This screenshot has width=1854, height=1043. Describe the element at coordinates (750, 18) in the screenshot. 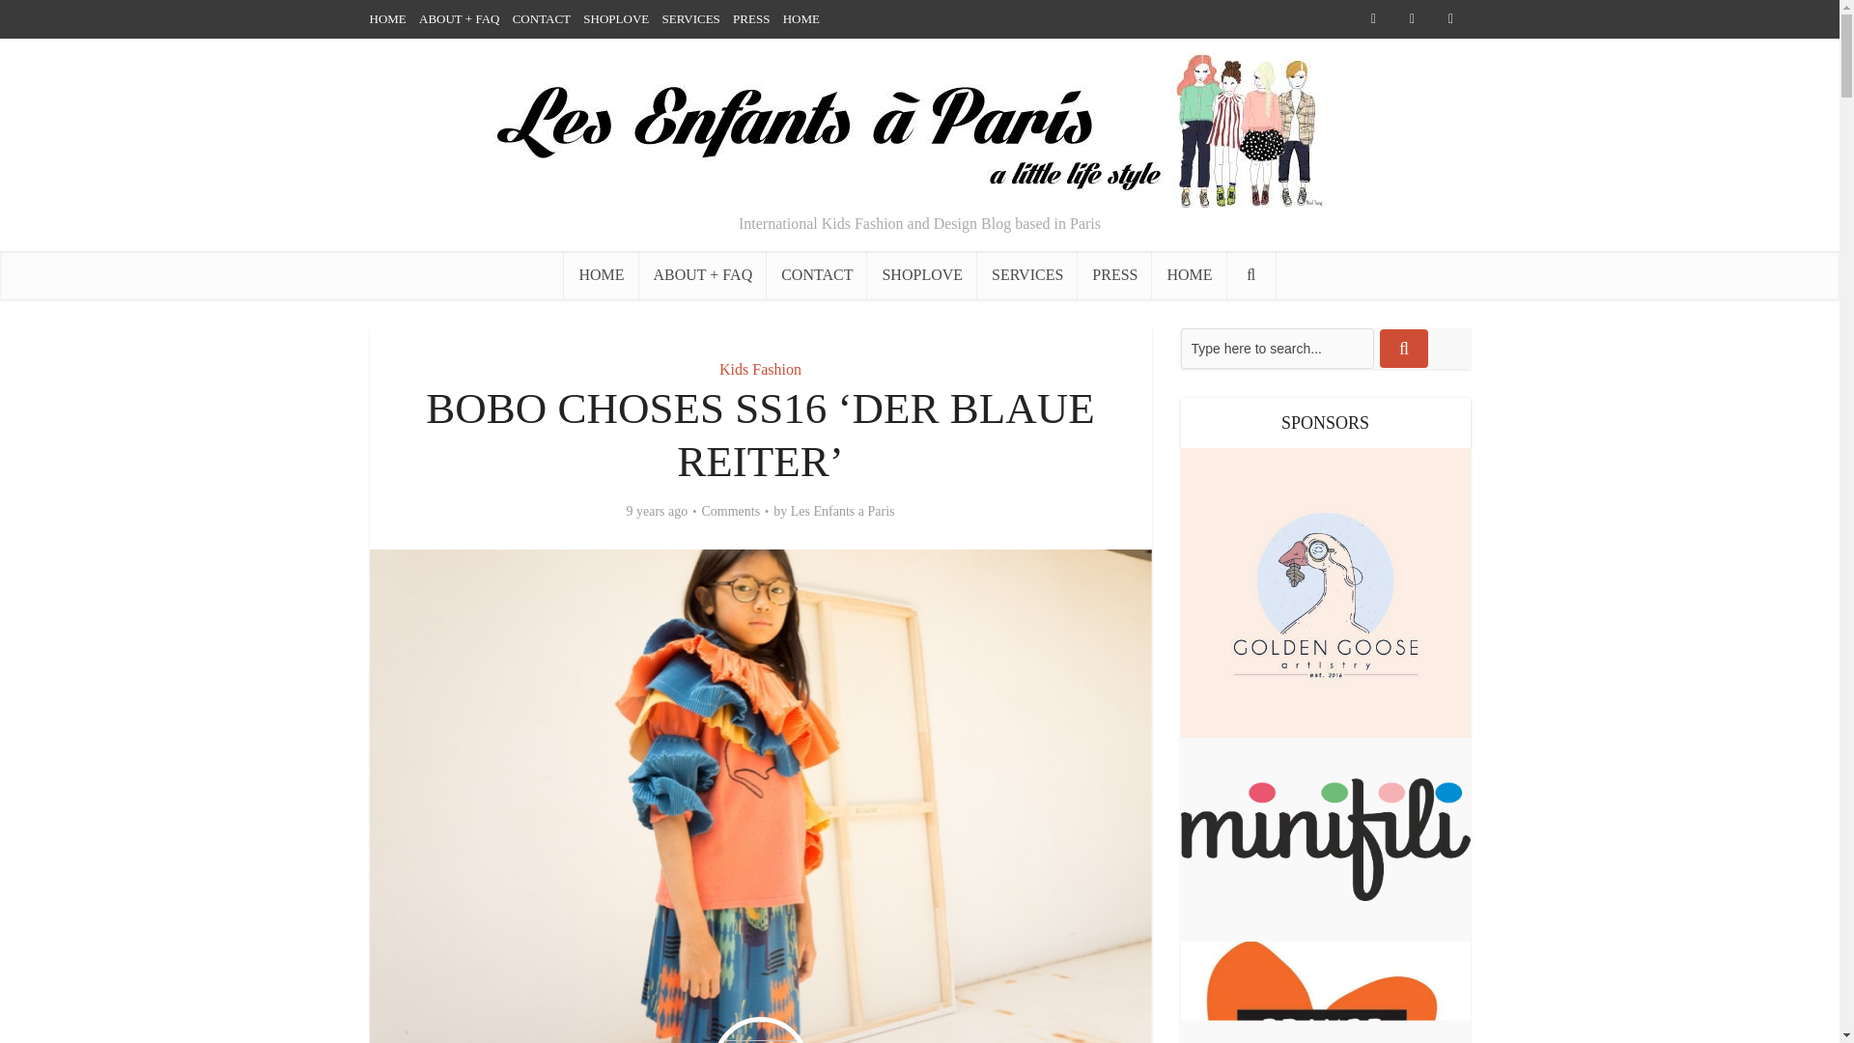

I see `PRESS` at that location.